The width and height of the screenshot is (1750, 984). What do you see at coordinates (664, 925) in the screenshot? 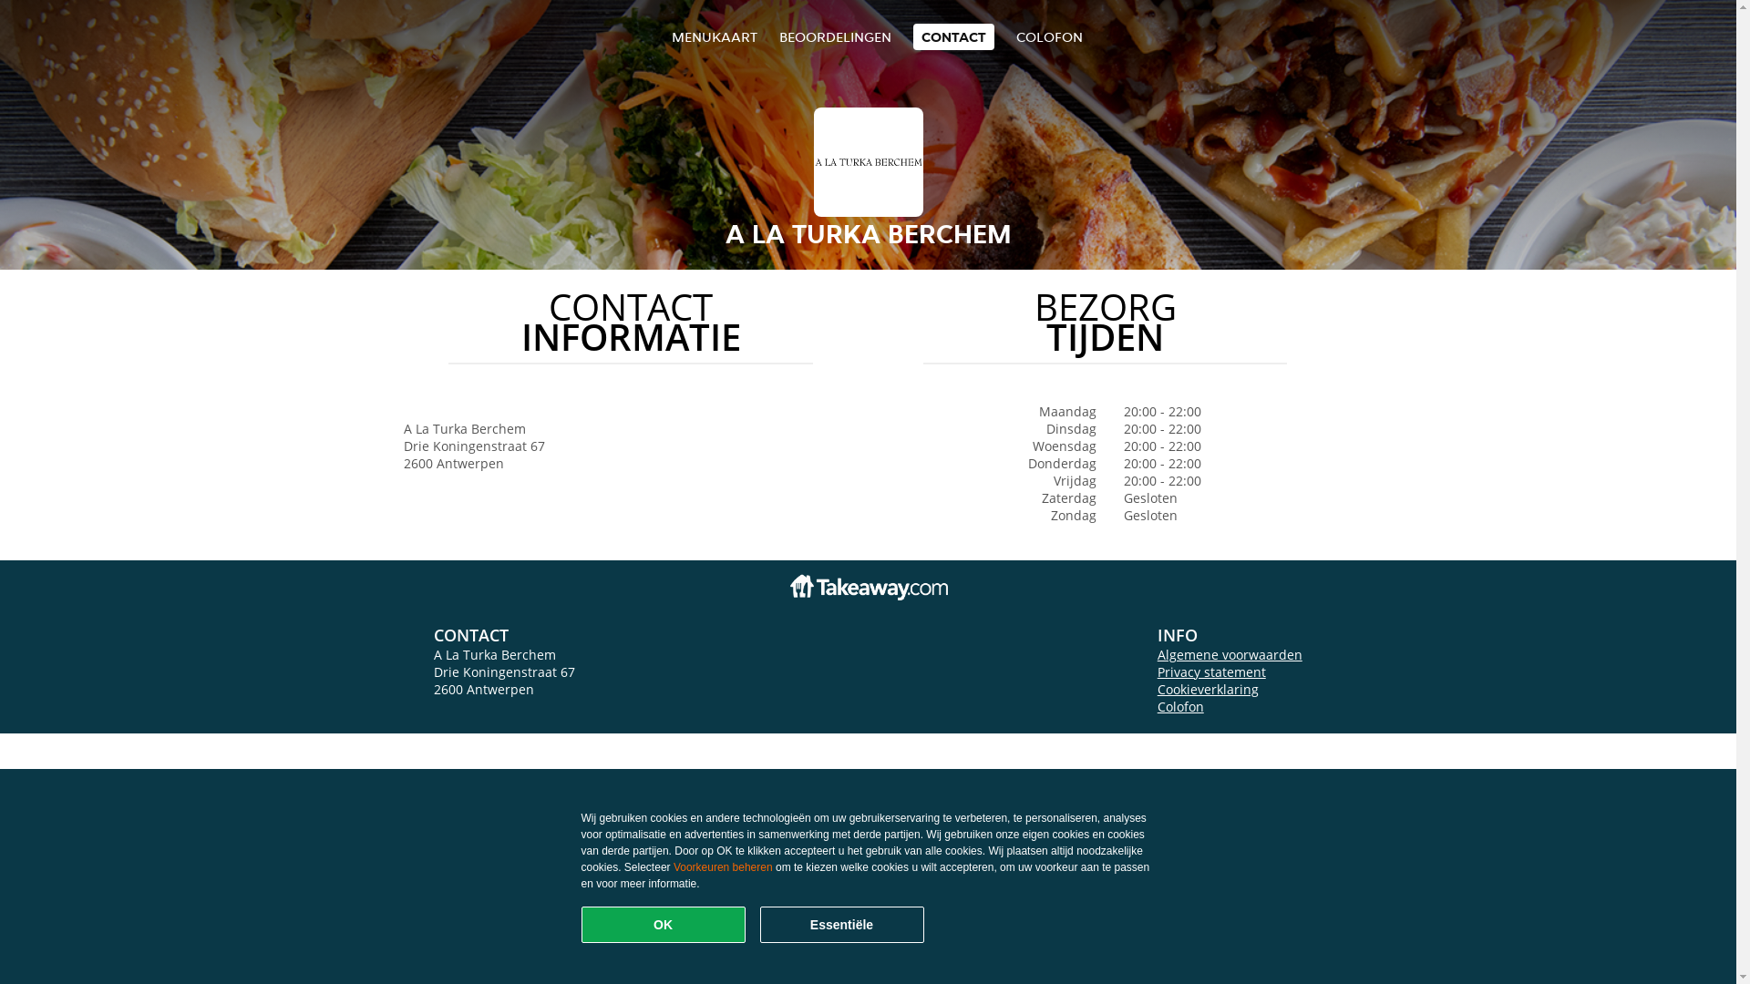
I see `OK` at bounding box center [664, 925].